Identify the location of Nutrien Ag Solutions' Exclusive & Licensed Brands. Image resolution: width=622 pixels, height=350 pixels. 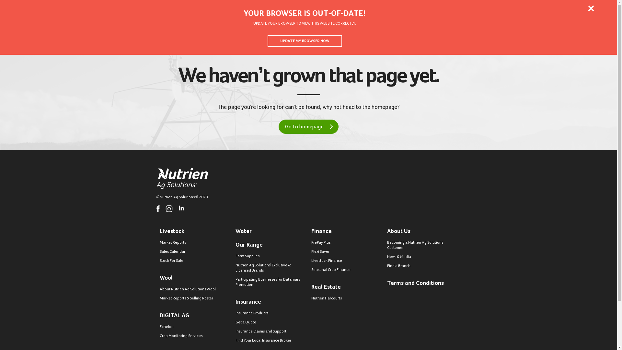
(271, 268).